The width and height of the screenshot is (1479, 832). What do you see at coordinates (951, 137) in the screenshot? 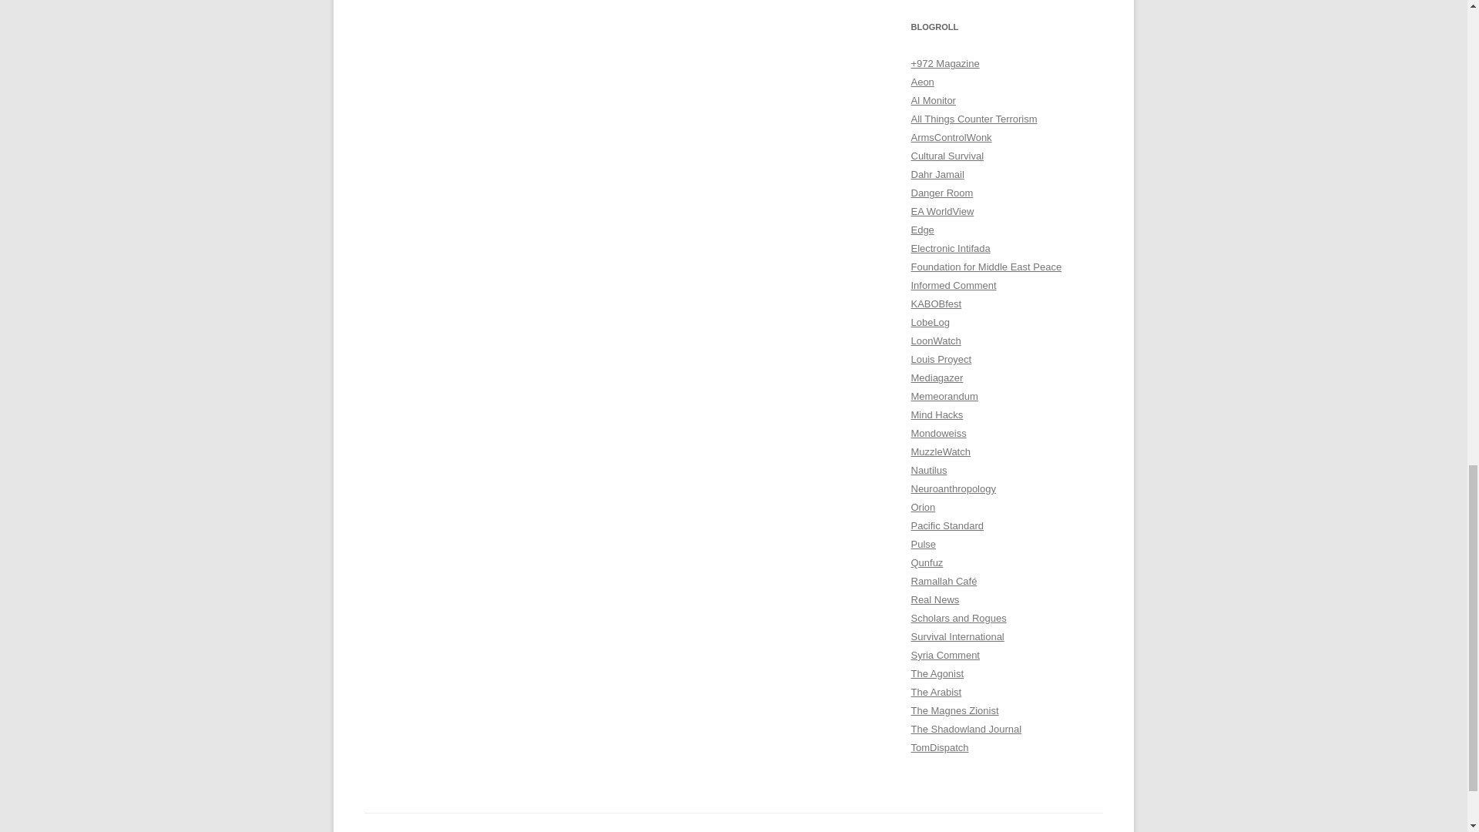
I see `ArmsControlWonk` at bounding box center [951, 137].